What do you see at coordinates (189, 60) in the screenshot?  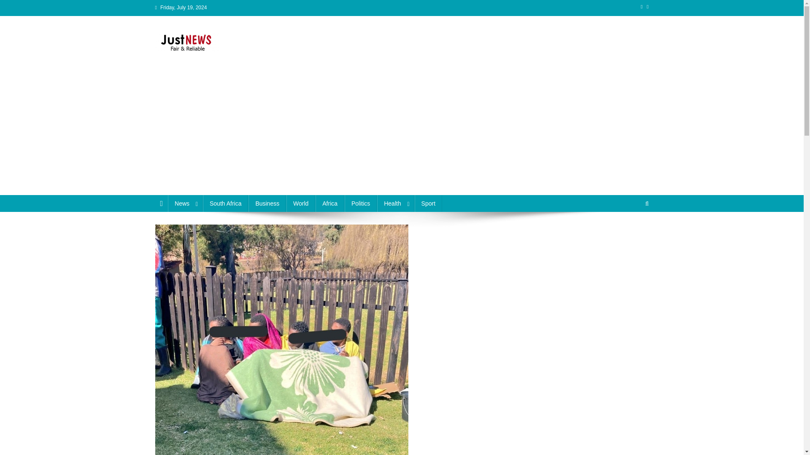 I see `Just News` at bounding box center [189, 60].